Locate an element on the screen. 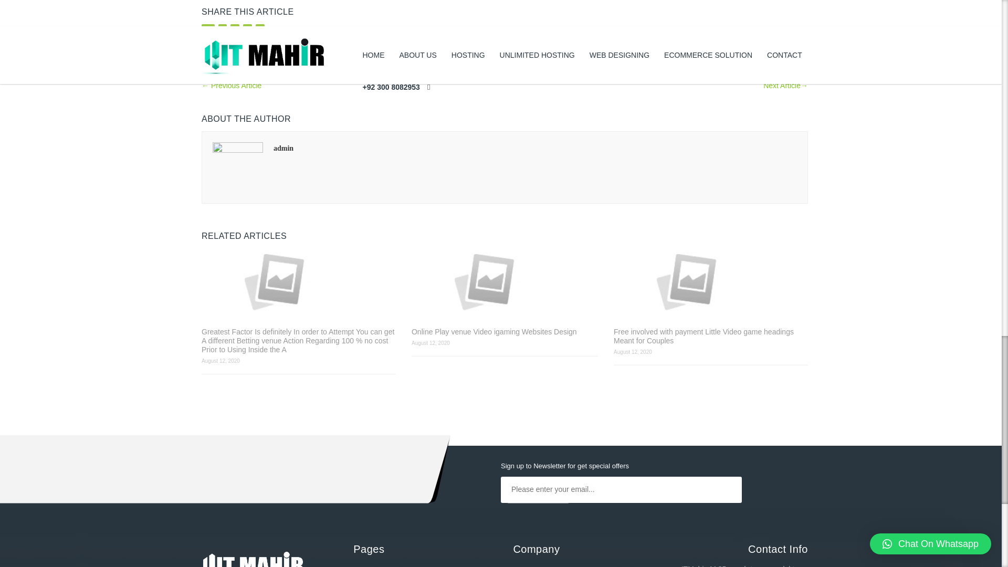 The image size is (1008, 567). Permalink to Online Play venue Video igaming Websites Design is located at coordinates (504, 281).